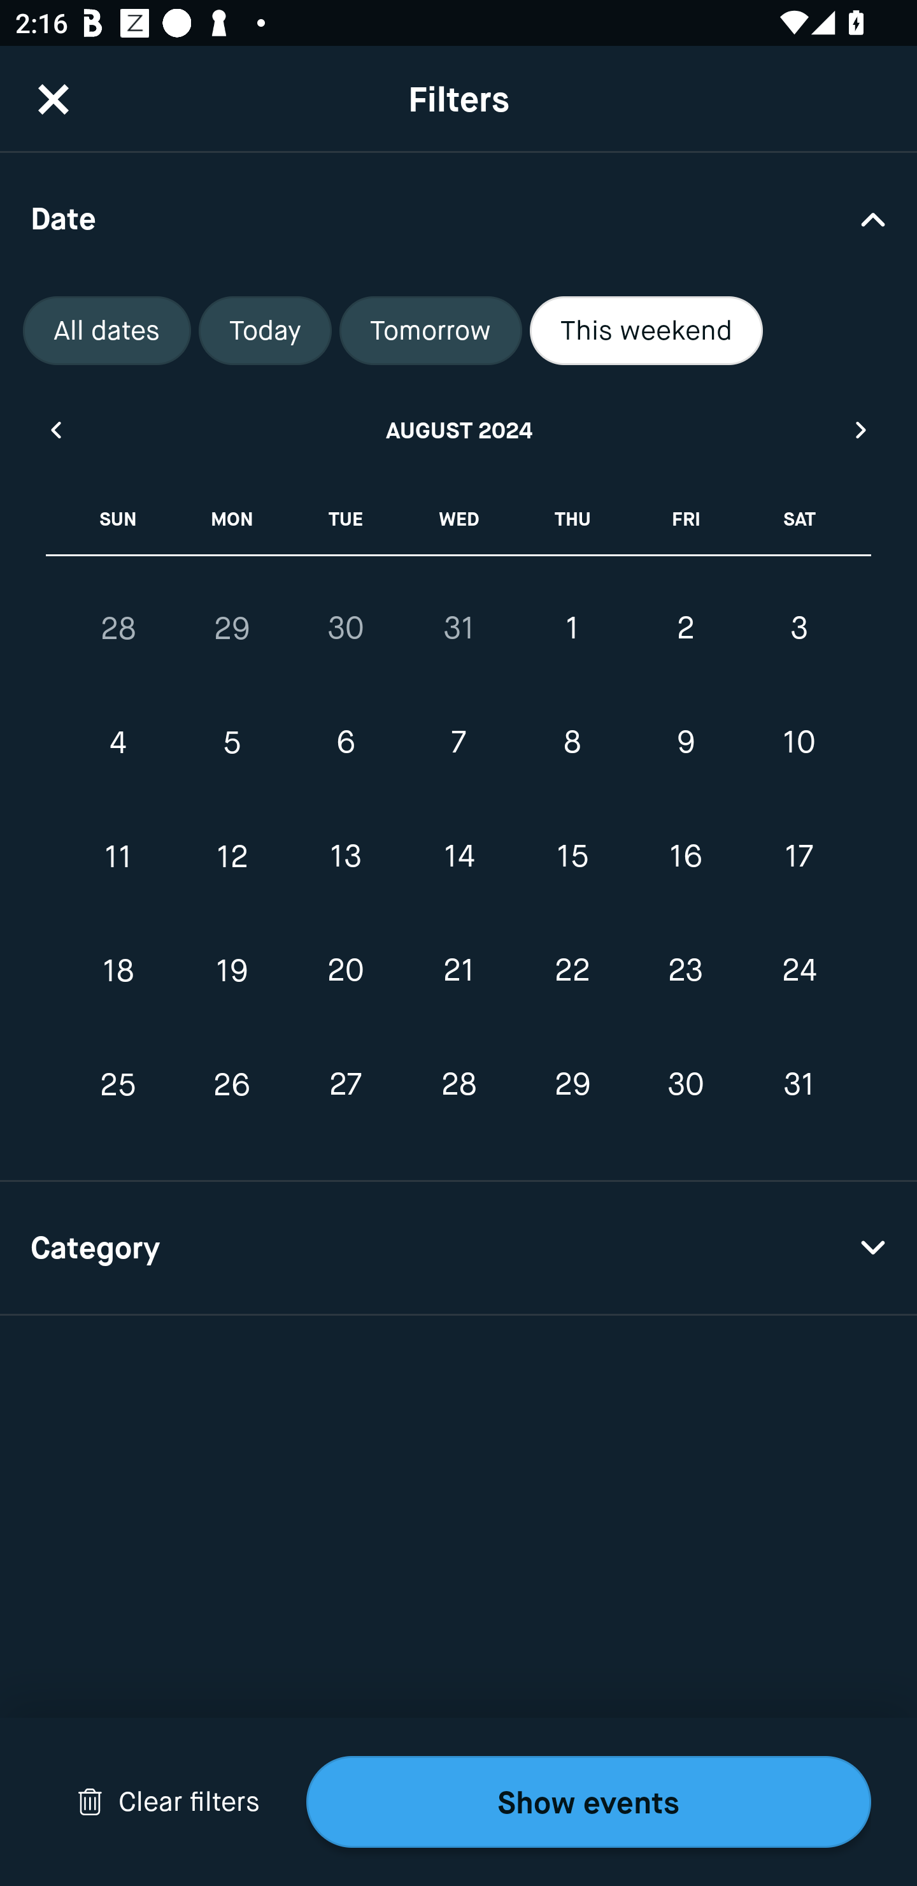 This screenshot has width=917, height=1886. Describe the element at coordinates (799, 628) in the screenshot. I see `3` at that location.